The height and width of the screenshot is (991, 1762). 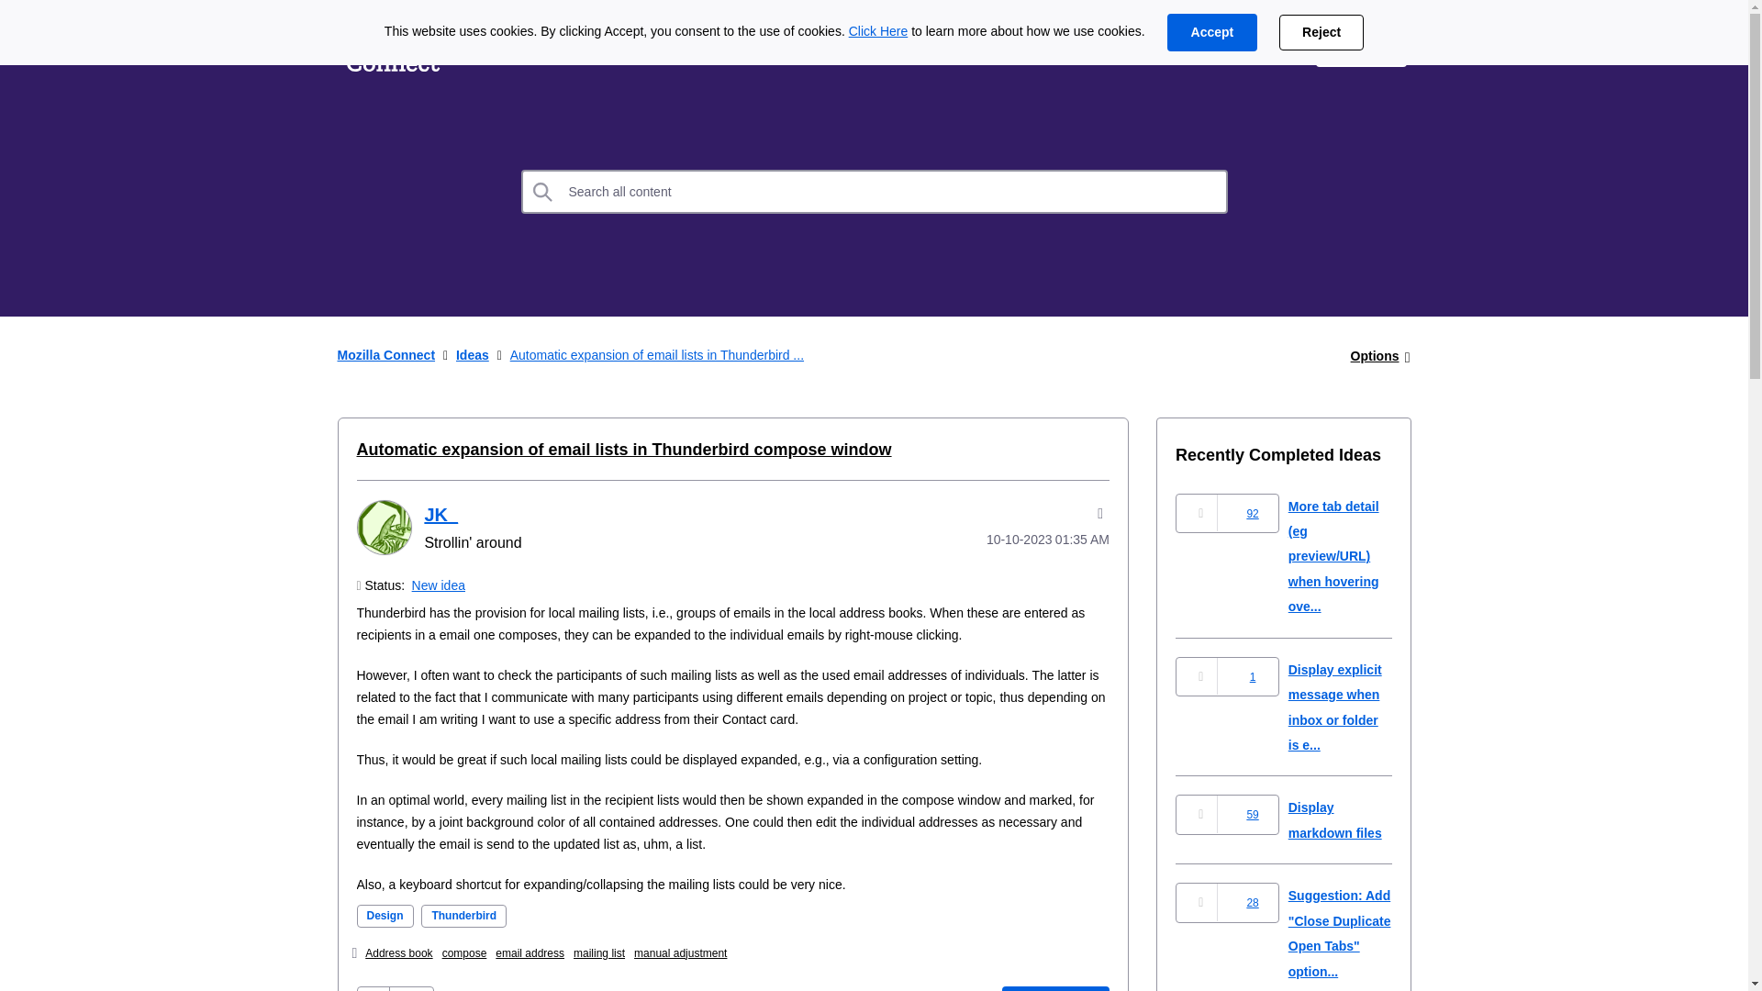 I want to click on Community, so click(x=735, y=48).